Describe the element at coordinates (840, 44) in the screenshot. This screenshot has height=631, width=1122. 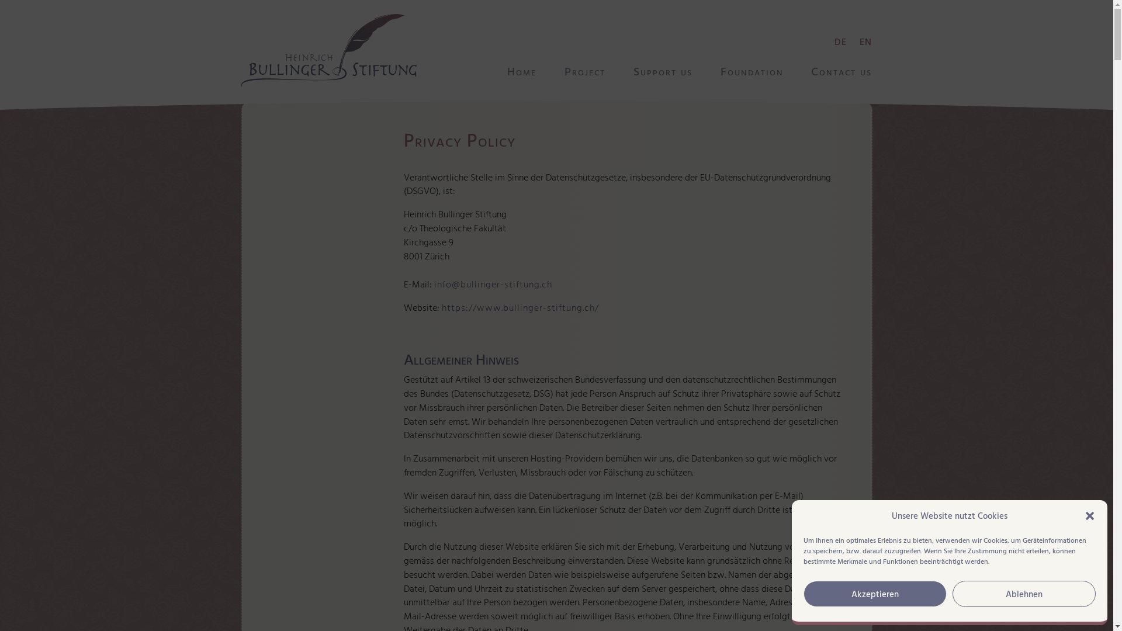
I see `DE` at that location.